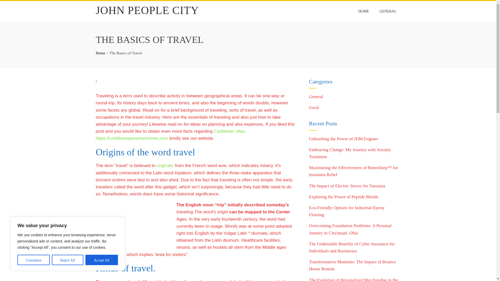 Image resolution: width=500 pixels, height=281 pixels. What do you see at coordinates (388, 11) in the screenshot?
I see `GENERAL` at bounding box center [388, 11].